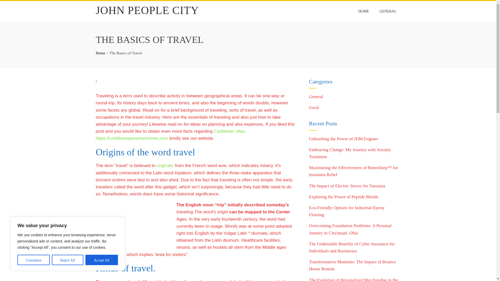 Image resolution: width=500 pixels, height=281 pixels. What do you see at coordinates (388, 11) in the screenshot?
I see `GENERAL` at bounding box center [388, 11].